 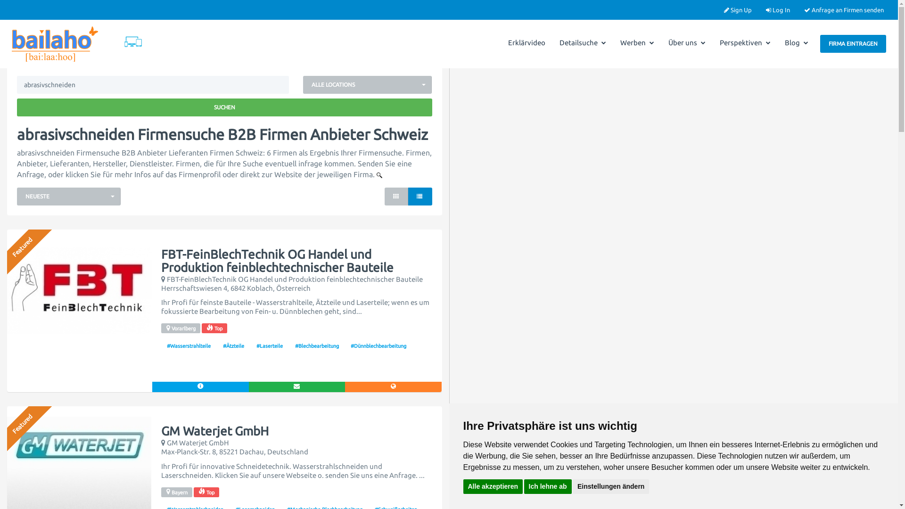 What do you see at coordinates (189, 345) in the screenshot?
I see `#Wasserstrahlteile` at bounding box center [189, 345].